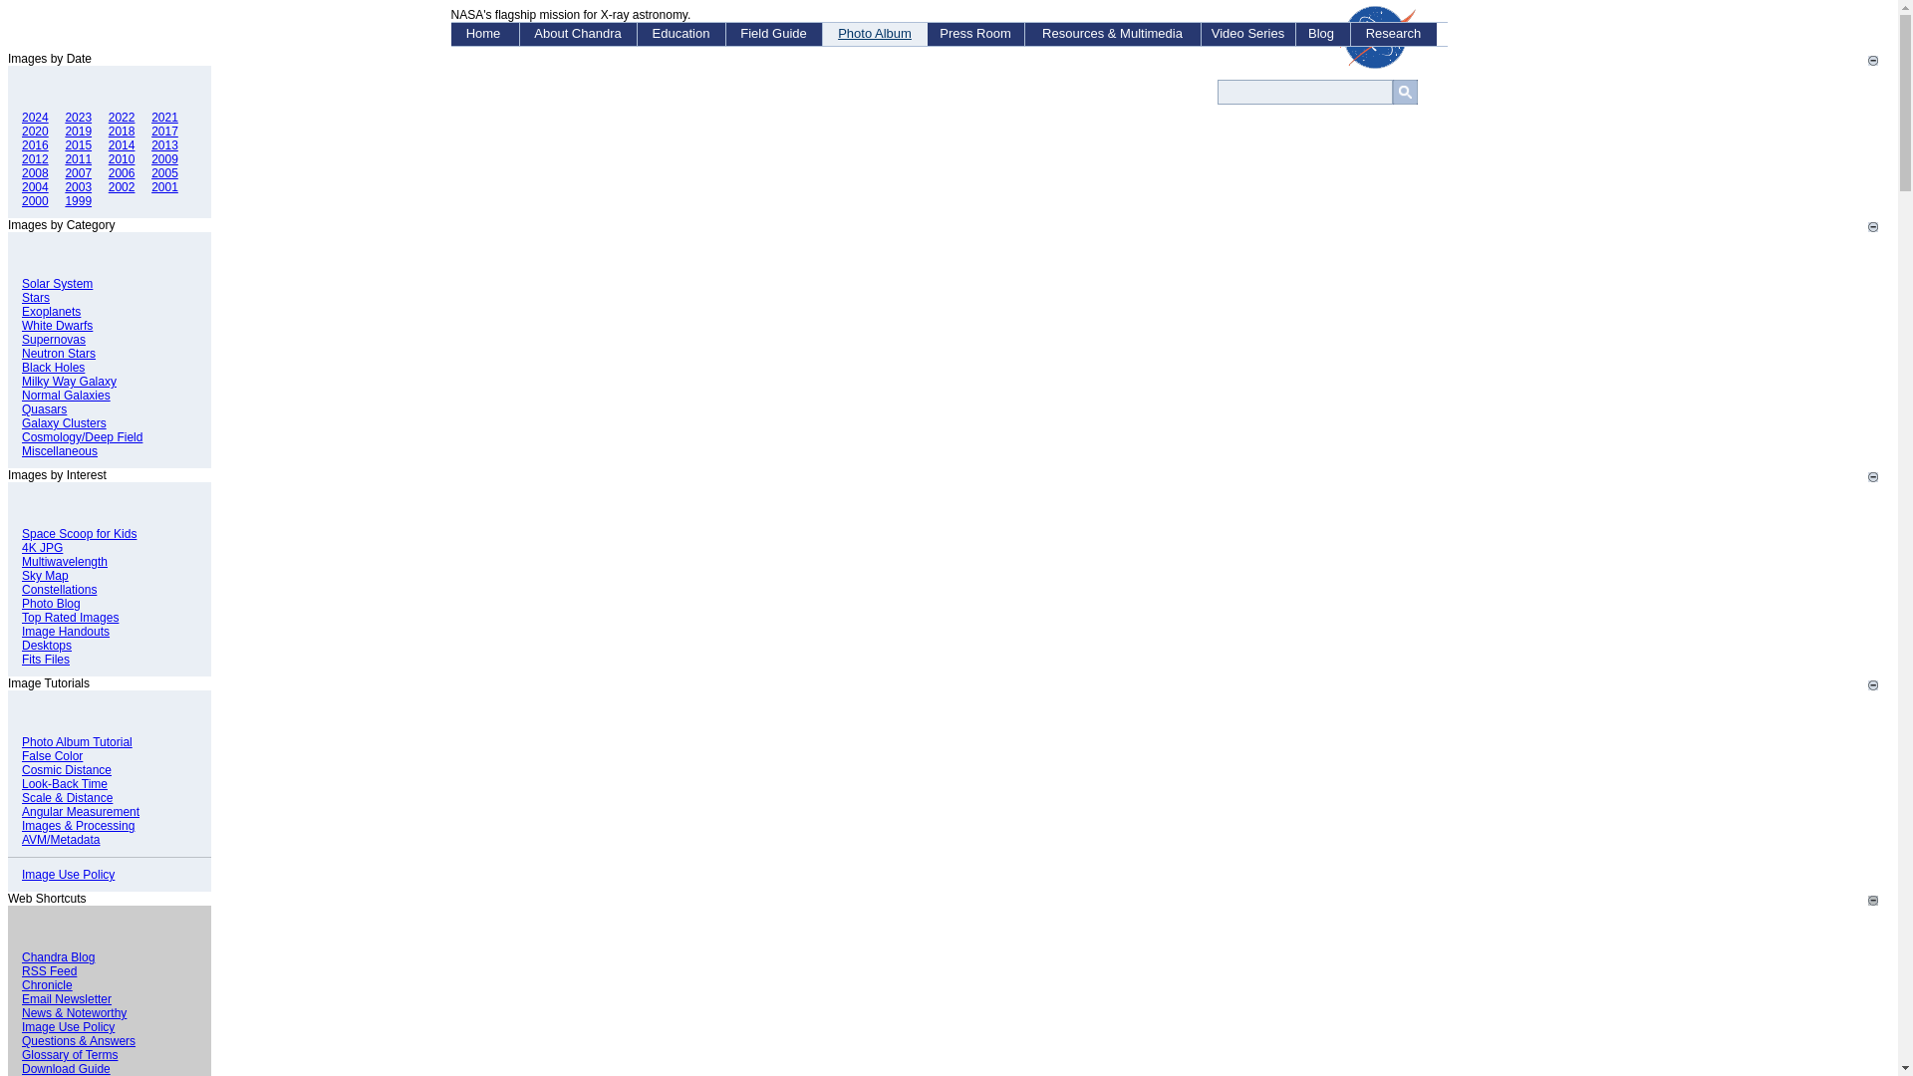 Image resolution: width=1913 pixels, height=1076 pixels. Describe the element at coordinates (578, 34) in the screenshot. I see `About Chandra` at that location.